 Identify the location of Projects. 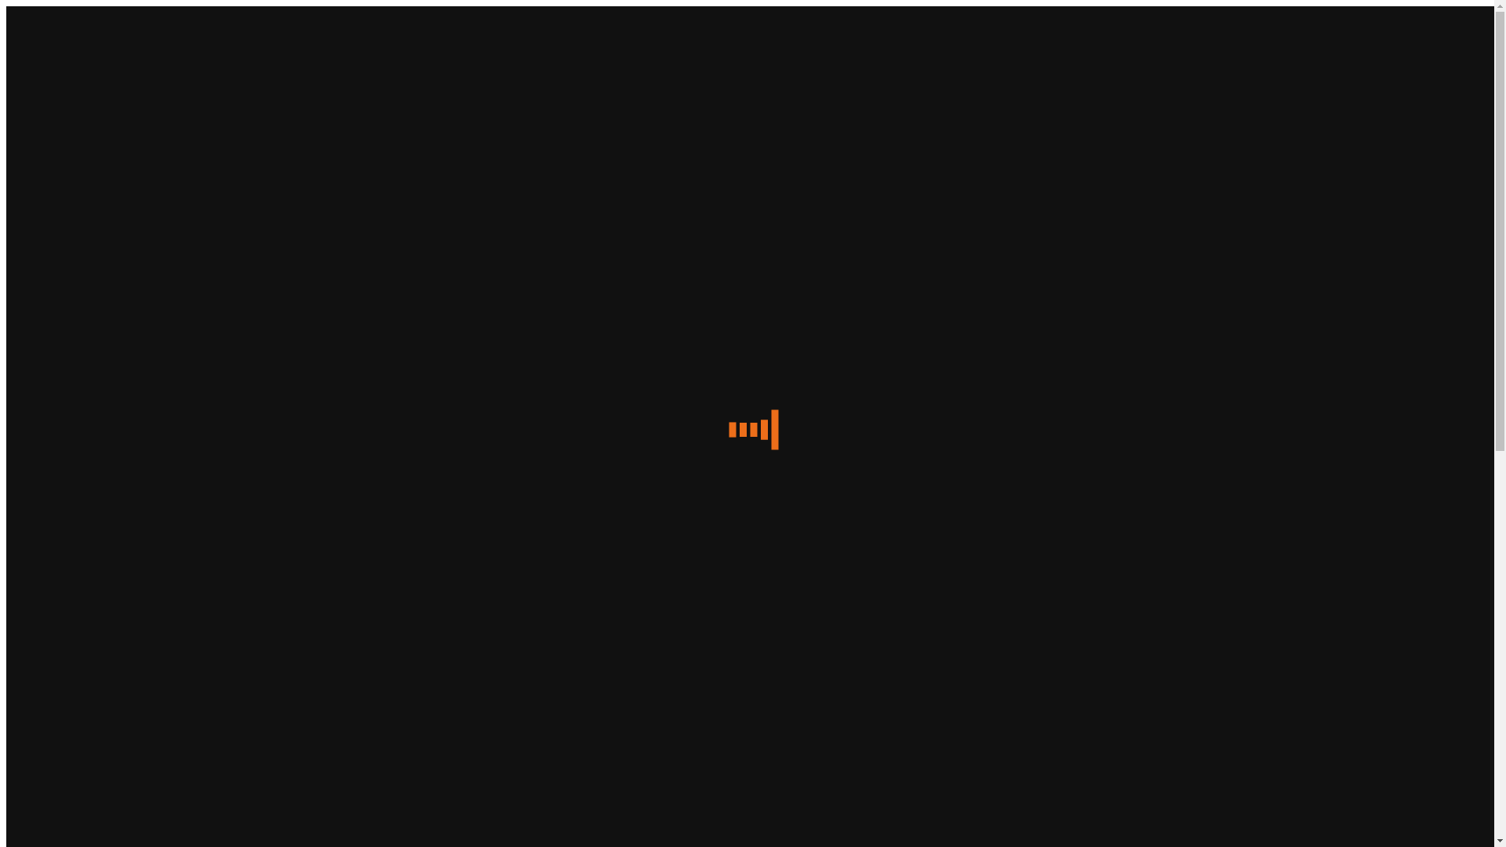
(58, 124).